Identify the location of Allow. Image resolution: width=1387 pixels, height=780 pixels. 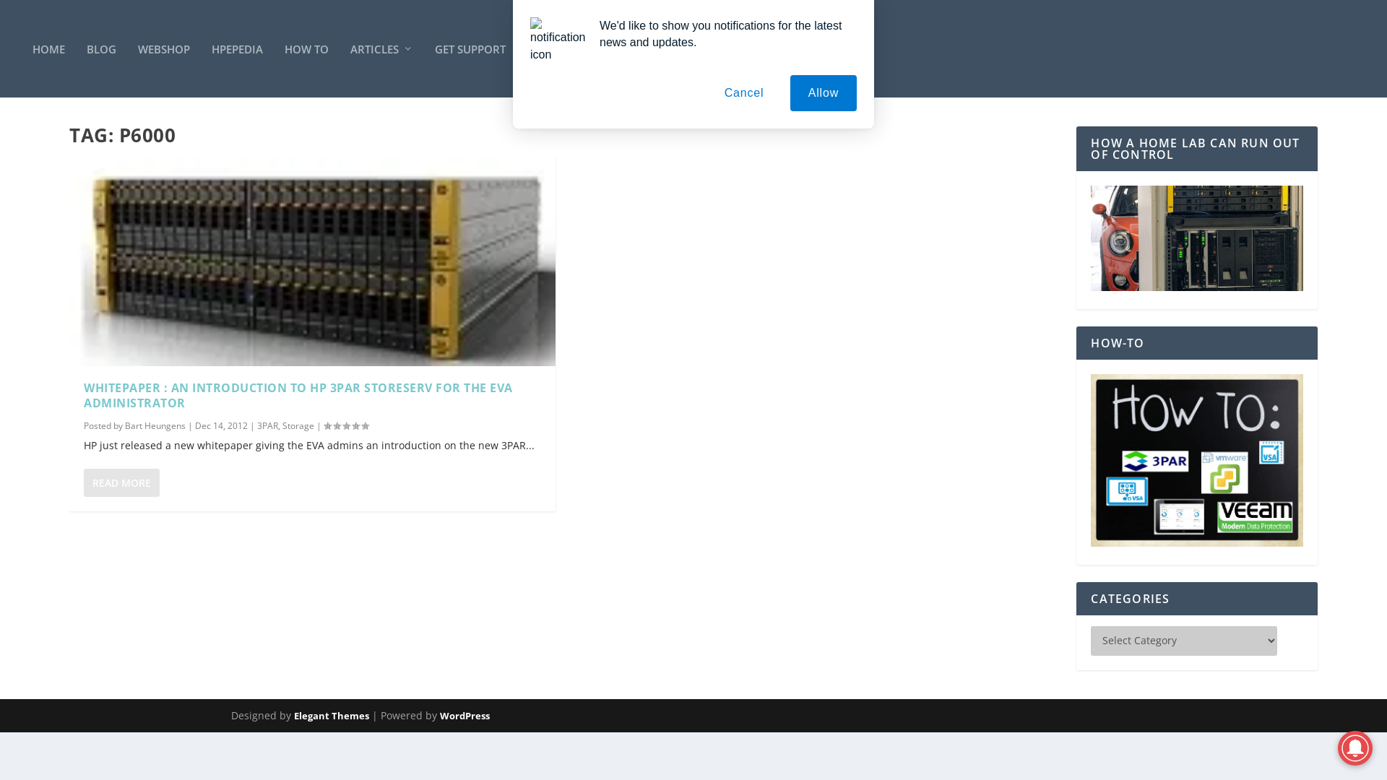
(824, 93).